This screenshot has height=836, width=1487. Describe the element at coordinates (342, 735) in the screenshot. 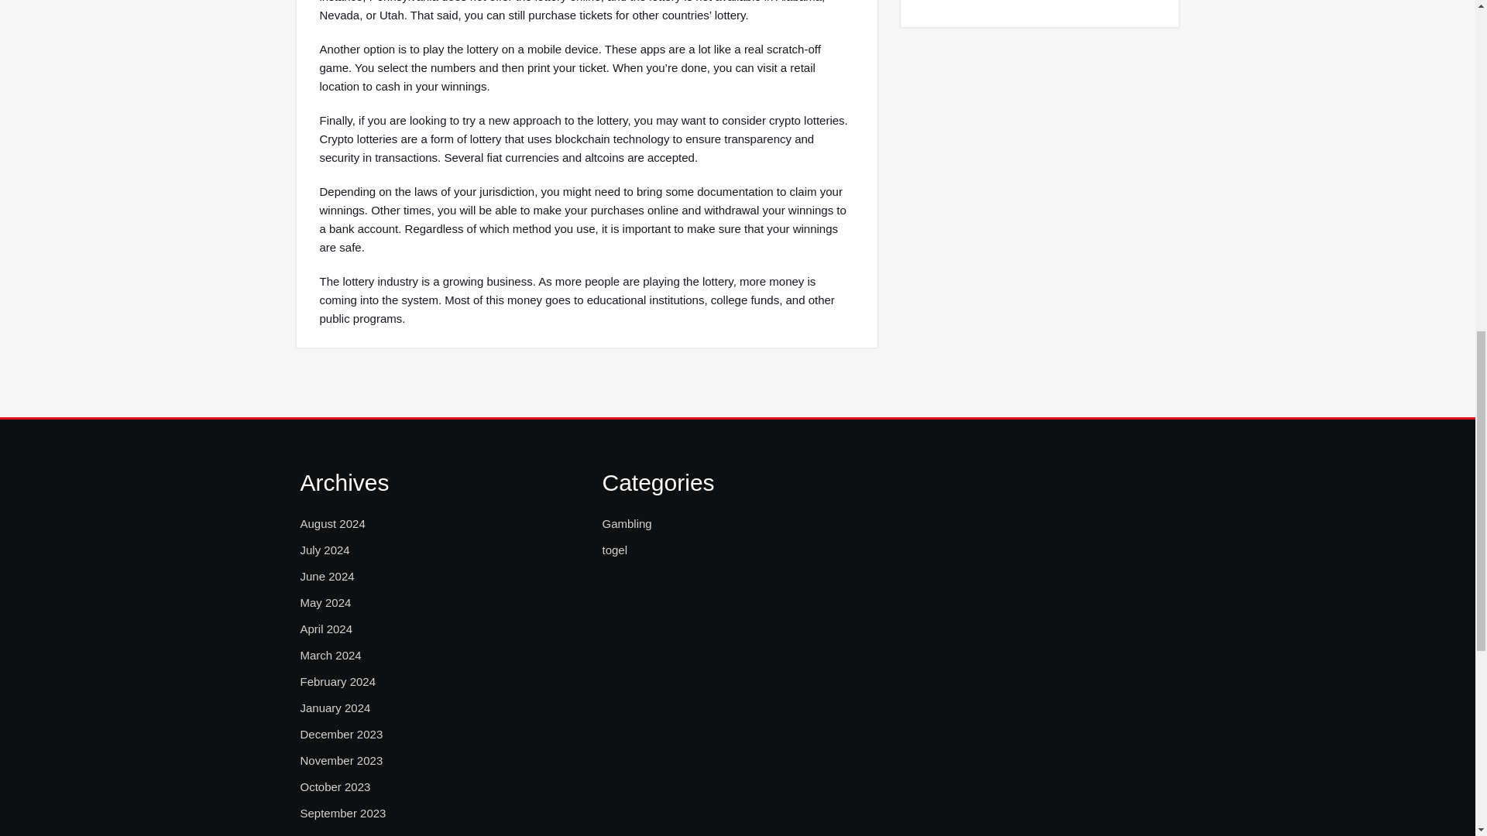

I see `December 2023` at that location.